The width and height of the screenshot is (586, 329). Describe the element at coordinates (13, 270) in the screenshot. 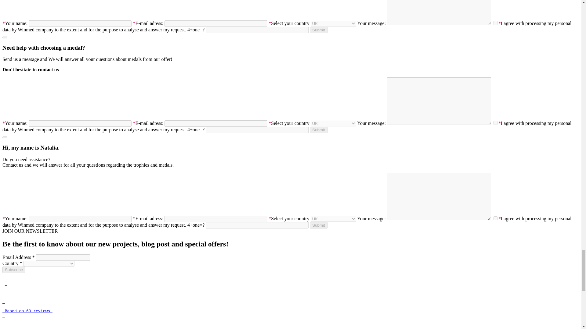

I see `Subscribe` at that location.